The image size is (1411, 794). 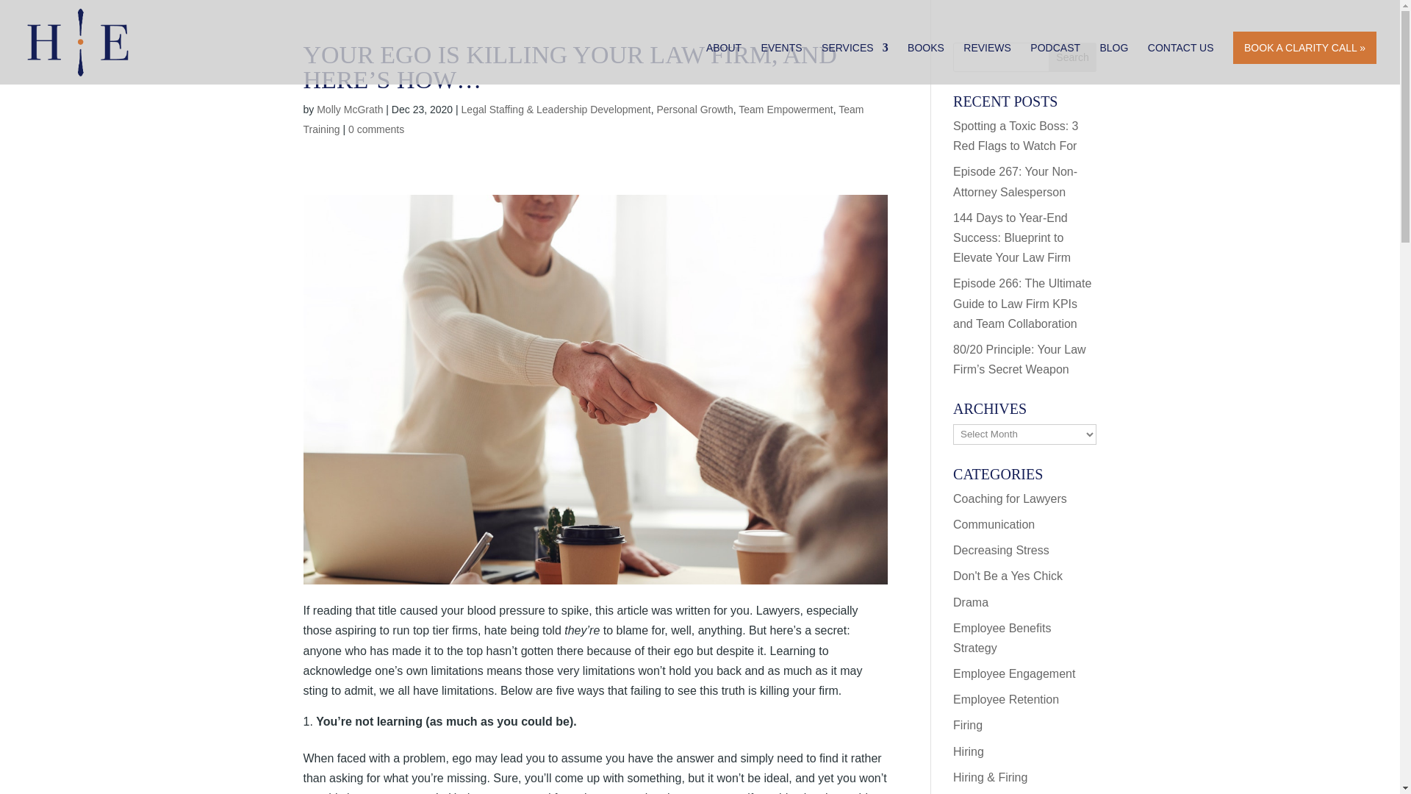 What do you see at coordinates (1002, 637) in the screenshot?
I see `Employee Benefits Strategy` at bounding box center [1002, 637].